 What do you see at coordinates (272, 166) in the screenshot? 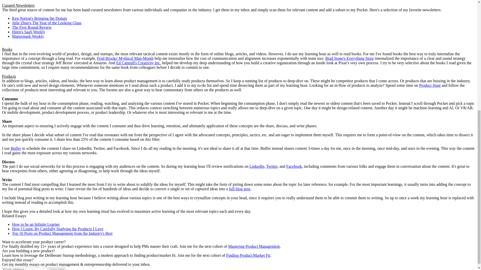
I see `Twitter` at bounding box center [272, 166].